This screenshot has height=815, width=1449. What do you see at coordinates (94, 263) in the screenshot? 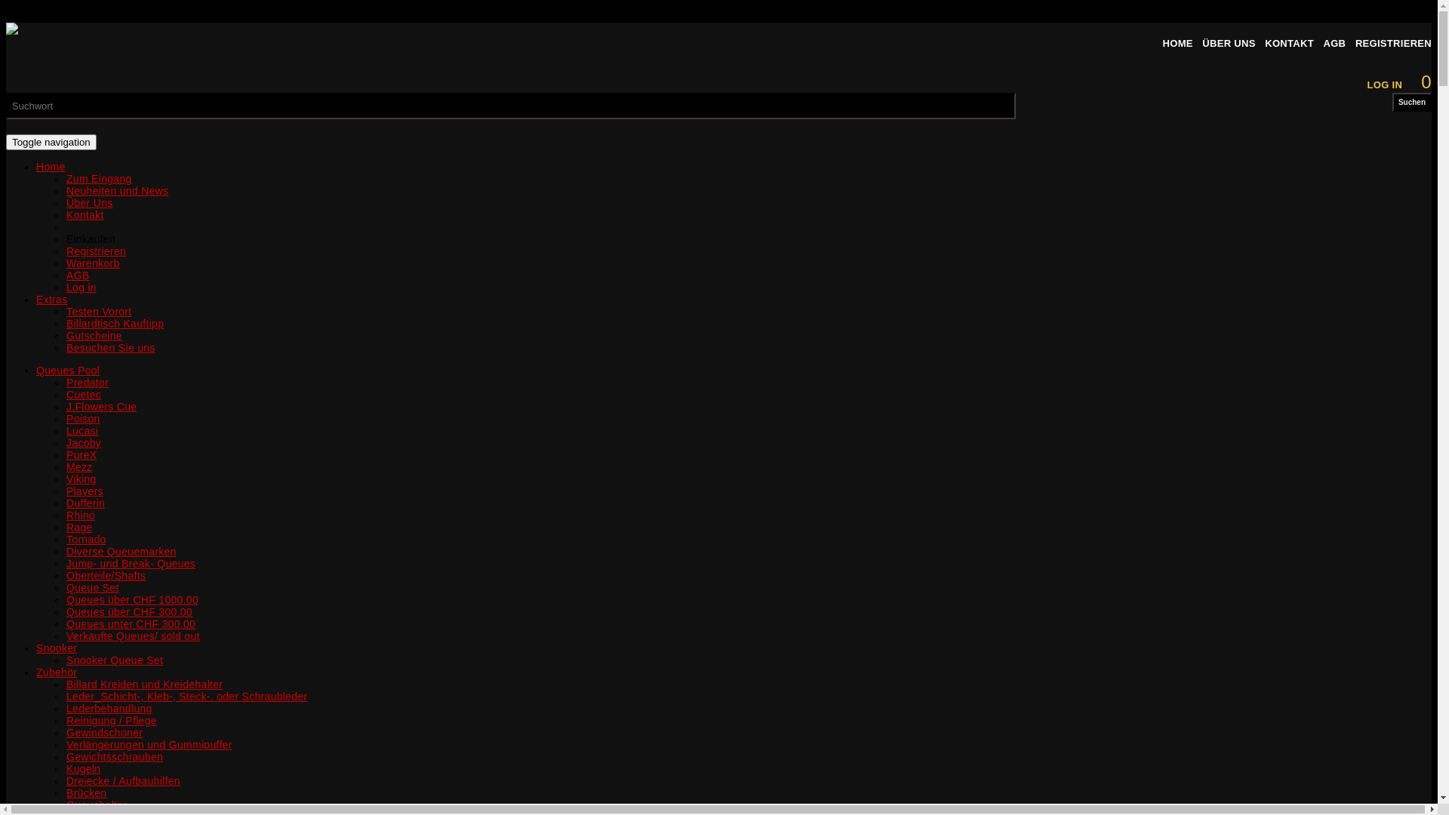
I see `Warenkorb` at bounding box center [94, 263].